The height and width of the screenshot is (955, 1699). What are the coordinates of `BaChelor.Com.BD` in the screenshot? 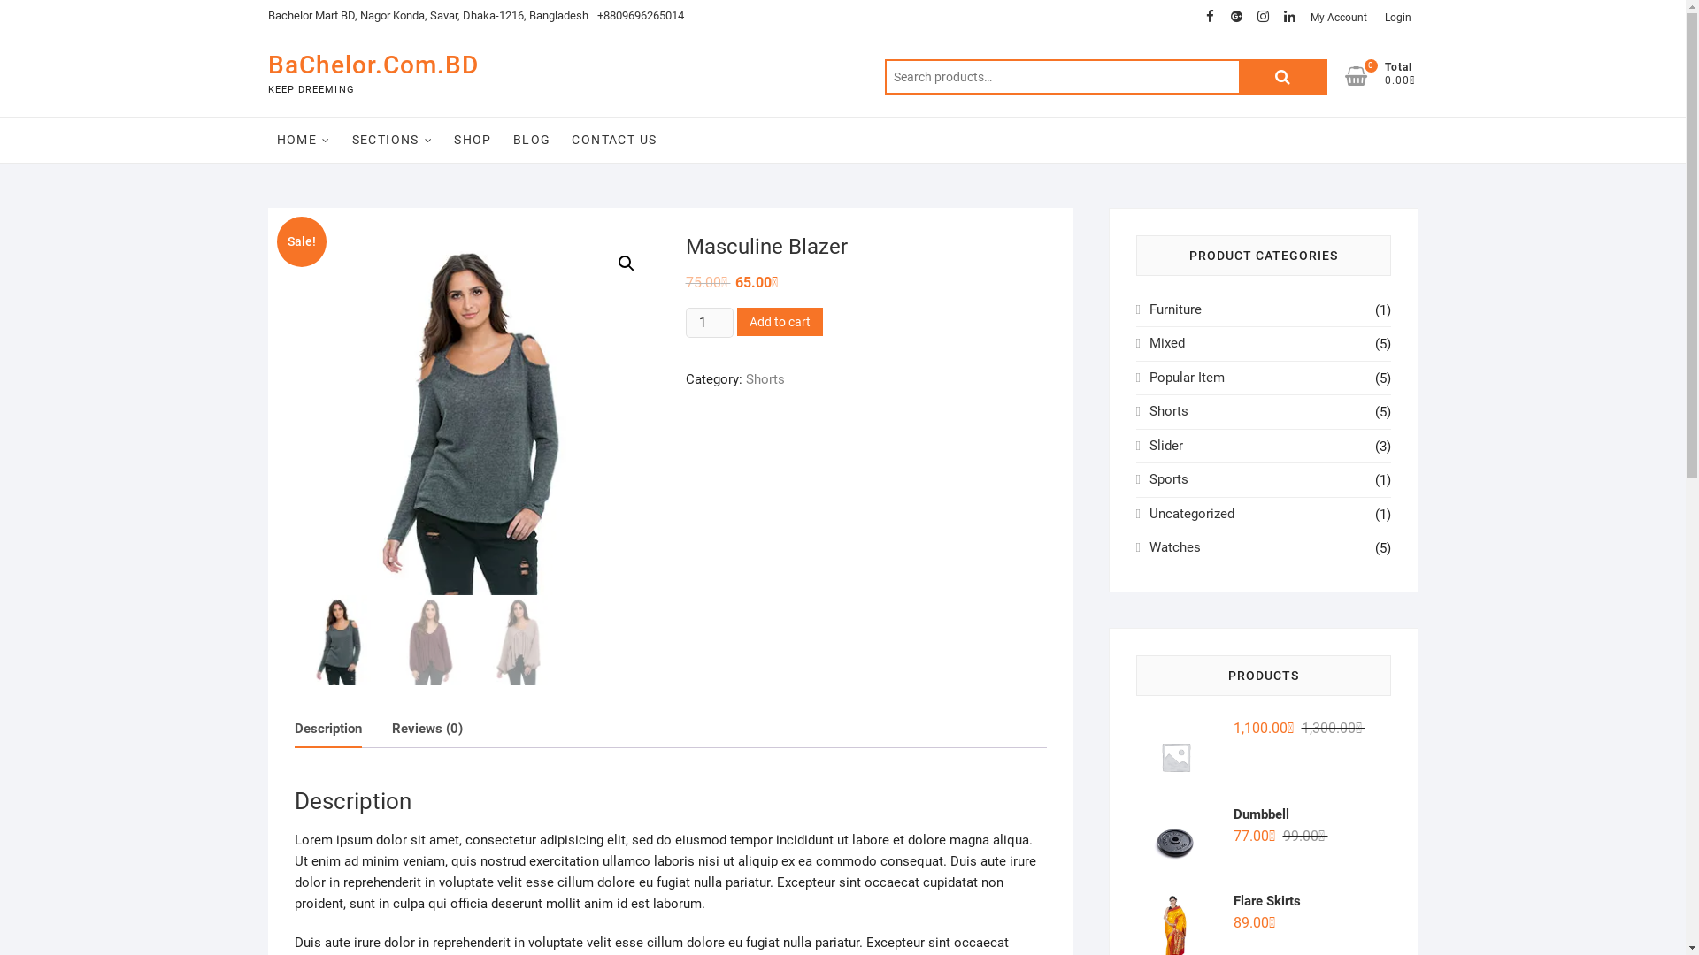 It's located at (373, 65).